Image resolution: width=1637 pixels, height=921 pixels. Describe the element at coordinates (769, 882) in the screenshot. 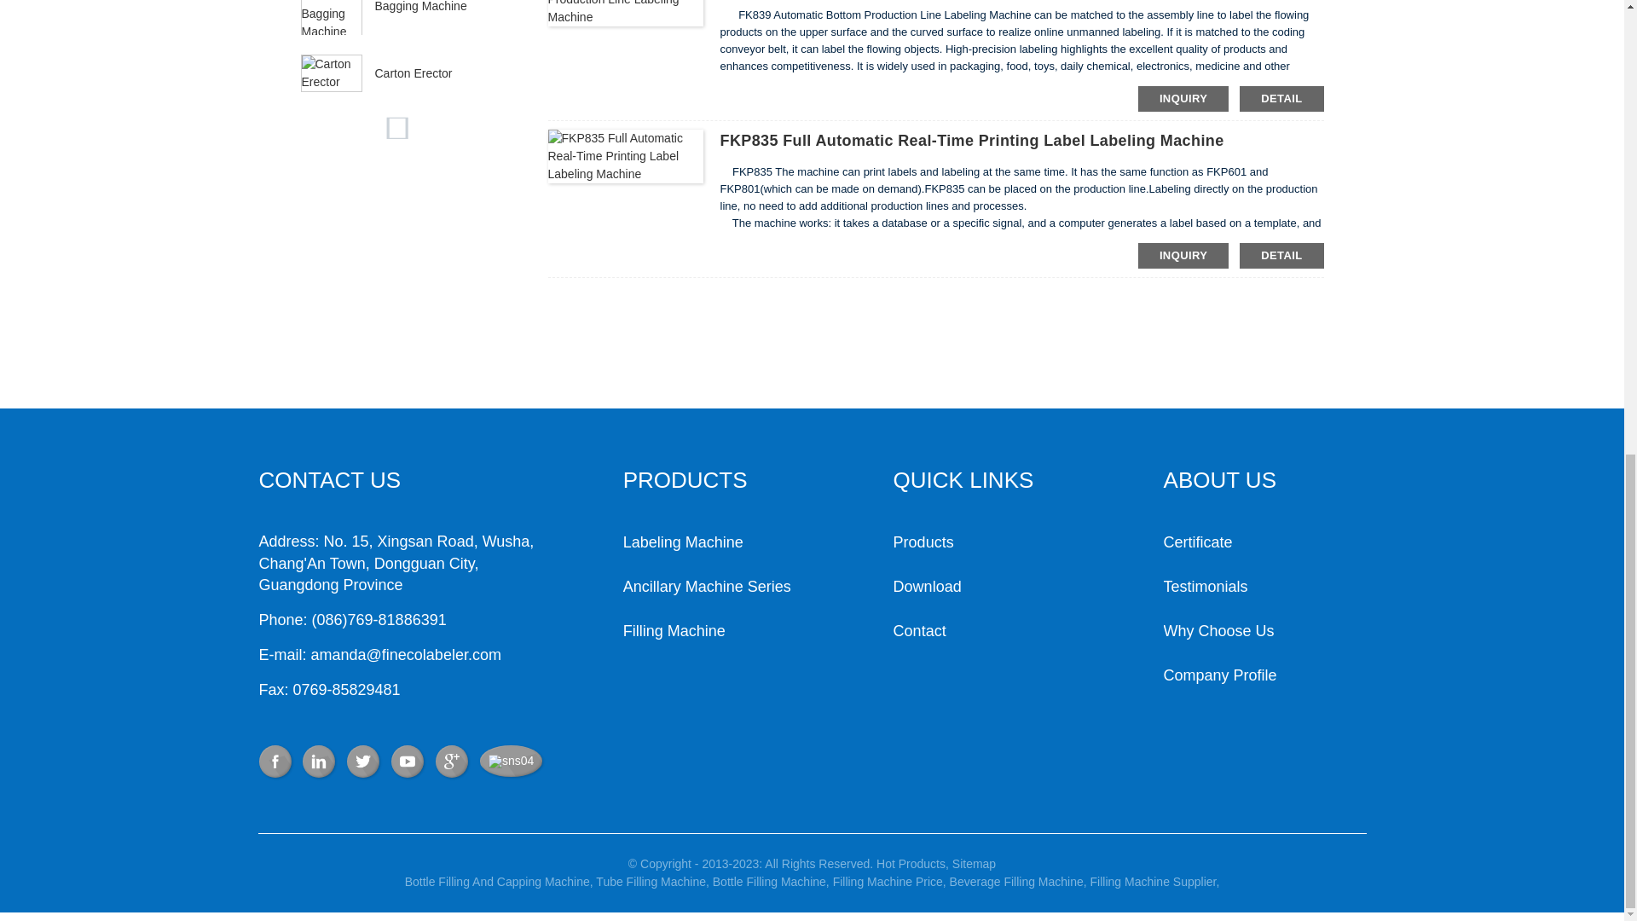

I see `Bottle Filling Machine` at that location.